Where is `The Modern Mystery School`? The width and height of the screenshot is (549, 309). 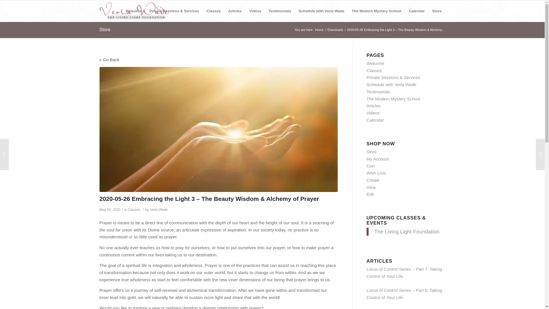 The Modern Mystery School is located at coordinates (376, 11).